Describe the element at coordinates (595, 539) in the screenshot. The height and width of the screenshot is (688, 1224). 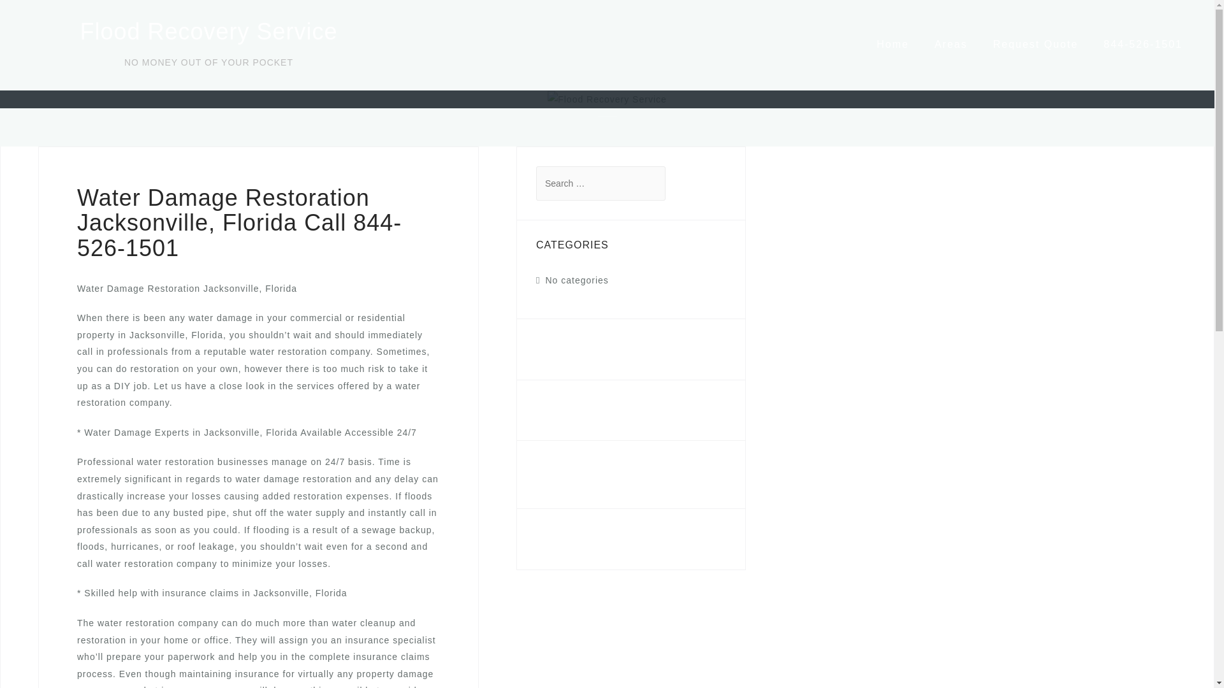
I see `REQUEST A QUOTE` at that location.